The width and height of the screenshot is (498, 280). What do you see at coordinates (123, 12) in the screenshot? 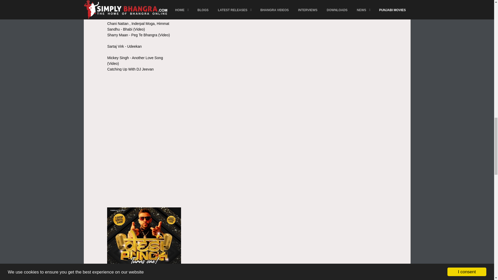
I see `Feroz Khan - Pagal` at bounding box center [123, 12].